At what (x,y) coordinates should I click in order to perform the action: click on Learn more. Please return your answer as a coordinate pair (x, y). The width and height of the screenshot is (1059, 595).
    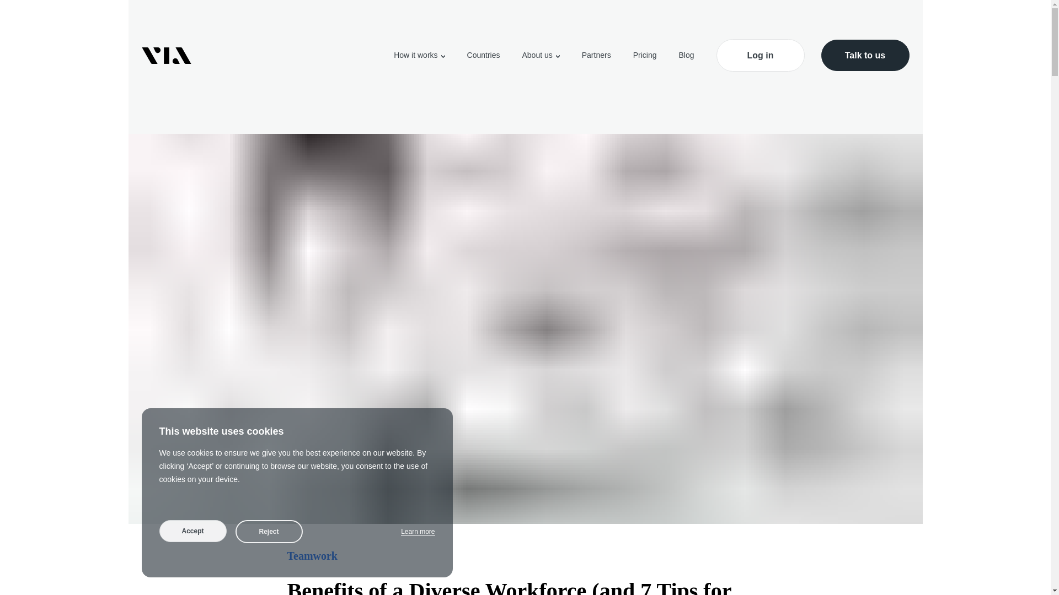
    Looking at the image, I should click on (418, 532).